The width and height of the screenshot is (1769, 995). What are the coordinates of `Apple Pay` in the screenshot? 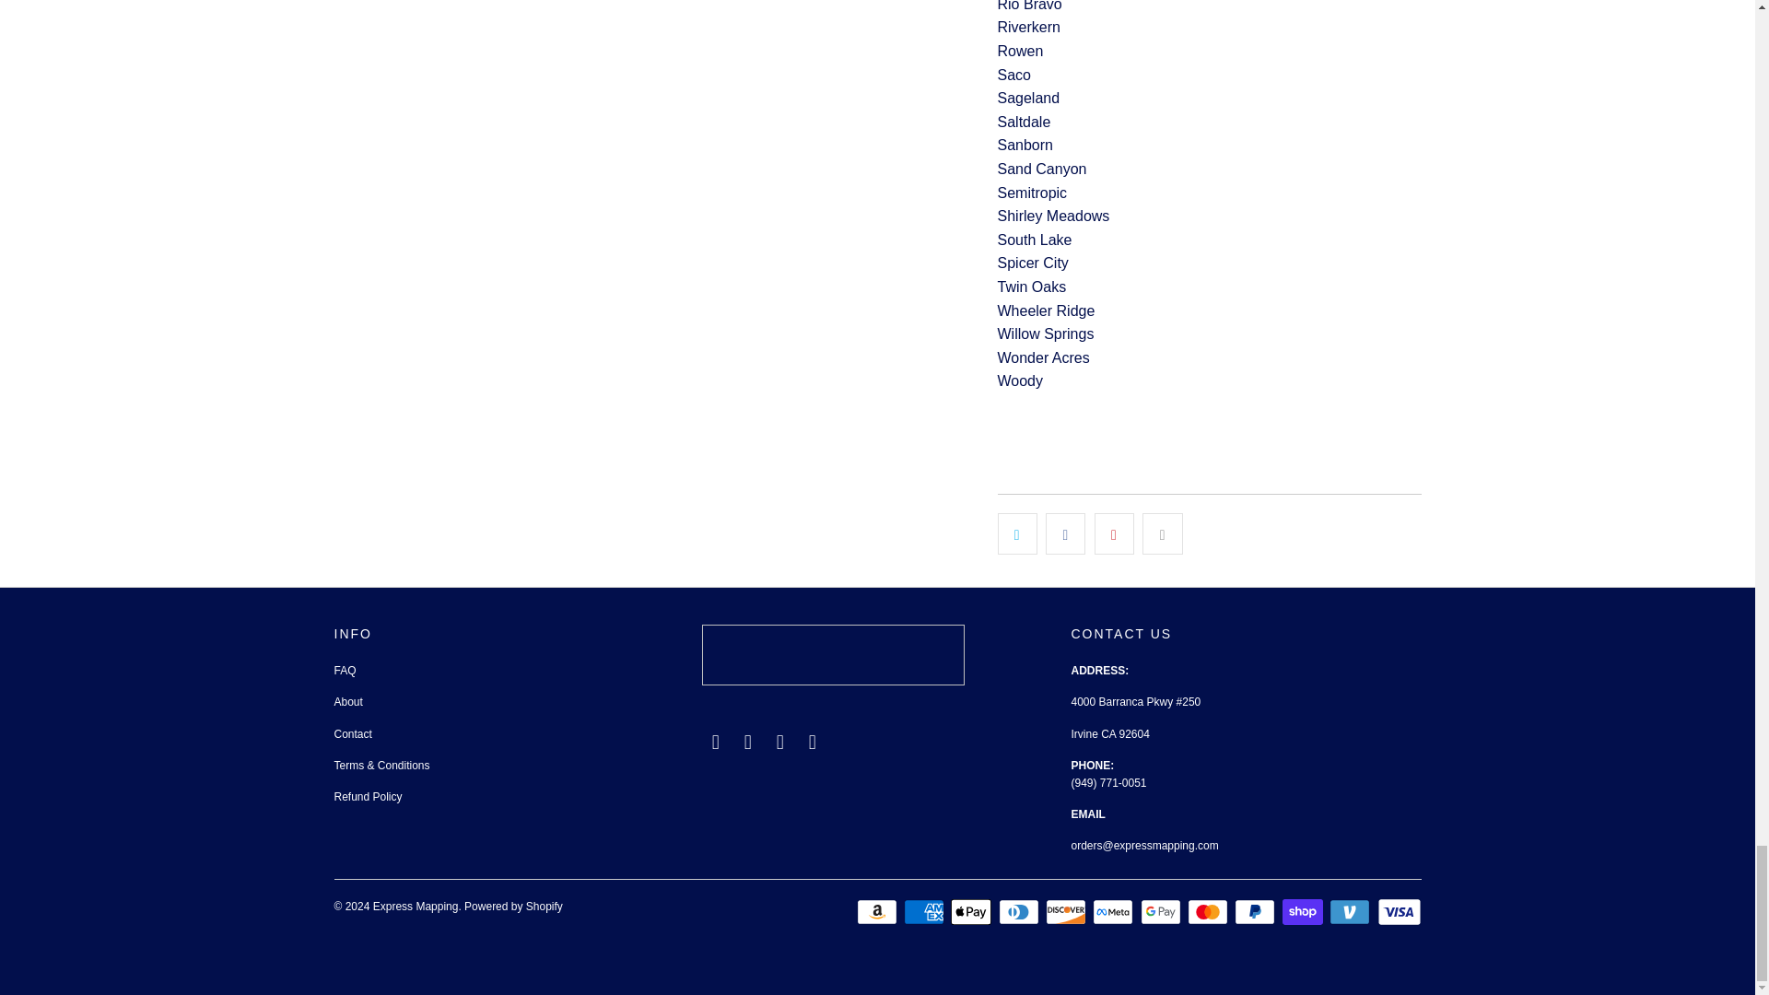 It's located at (973, 912).